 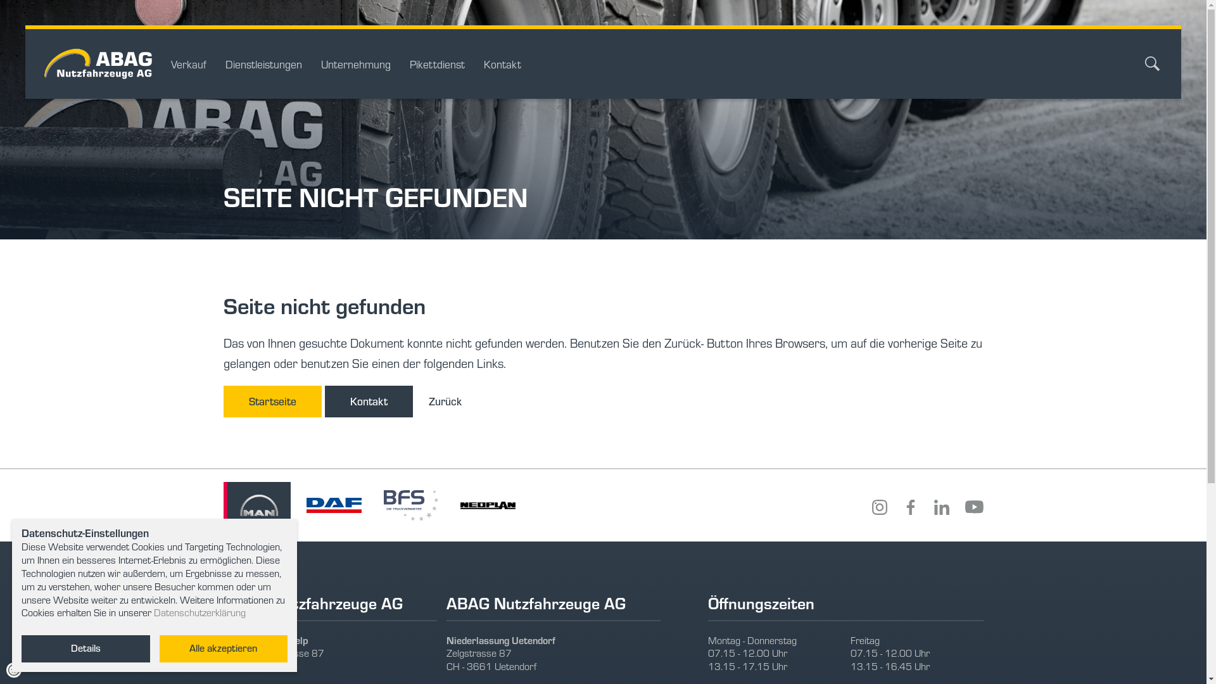 I want to click on Details, so click(x=86, y=649).